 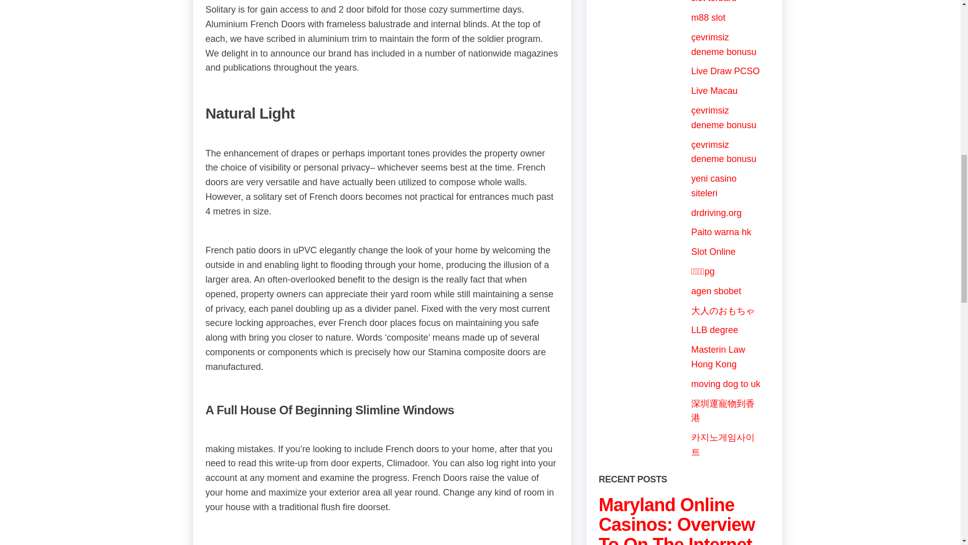 What do you see at coordinates (725, 71) in the screenshot?
I see `Live Draw PCSO` at bounding box center [725, 71].